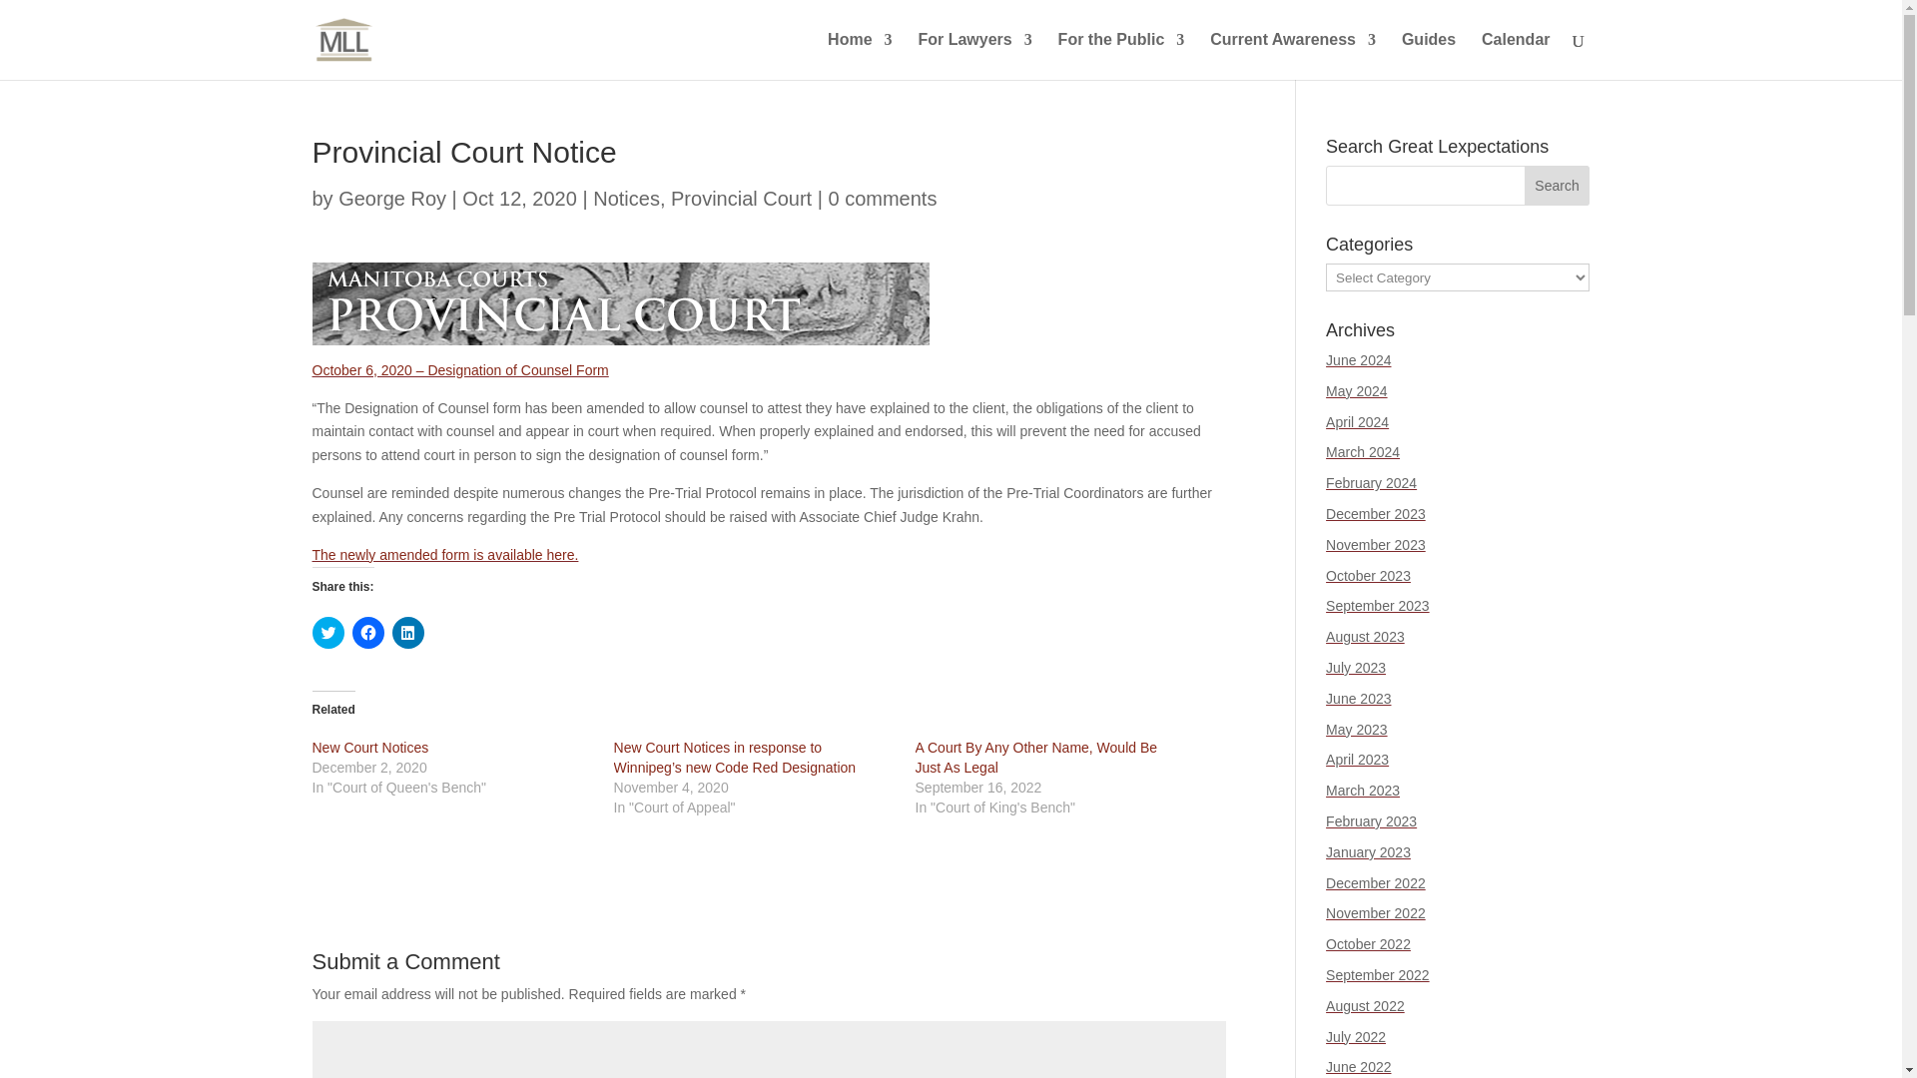 The width and height of the screenshot is (1917, 1078). I want to click on Click to share on LinkedIn, so click(407, 633).